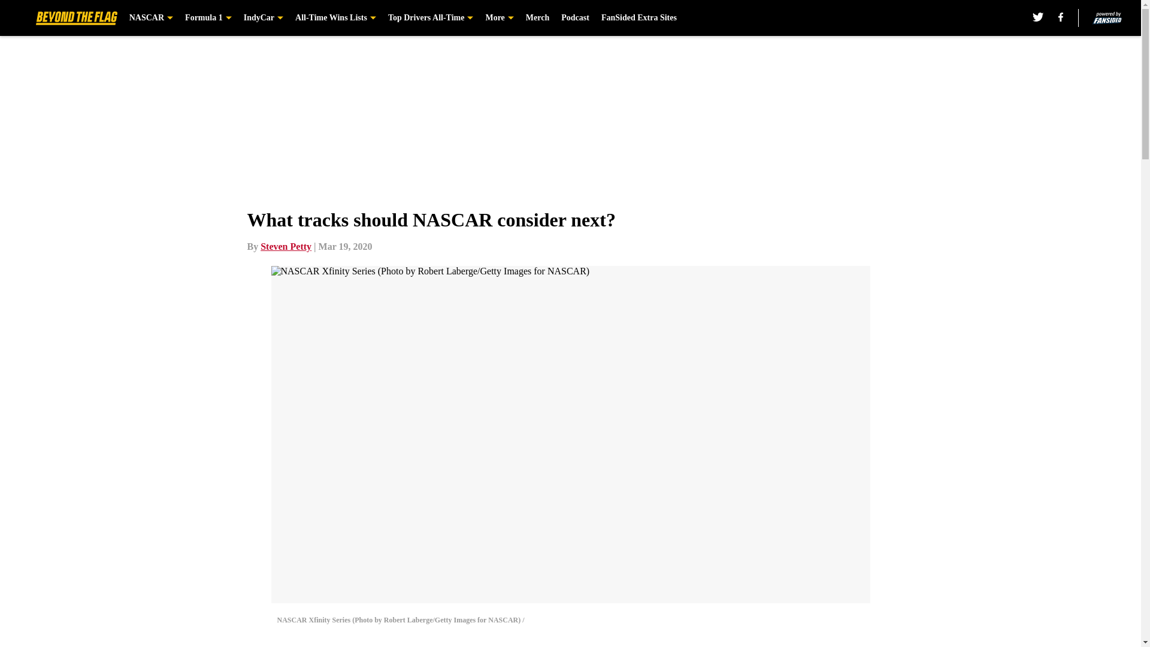 The width and height of the screenshot is (1150, 647). I want to click on Podcast, so click(575, 18).